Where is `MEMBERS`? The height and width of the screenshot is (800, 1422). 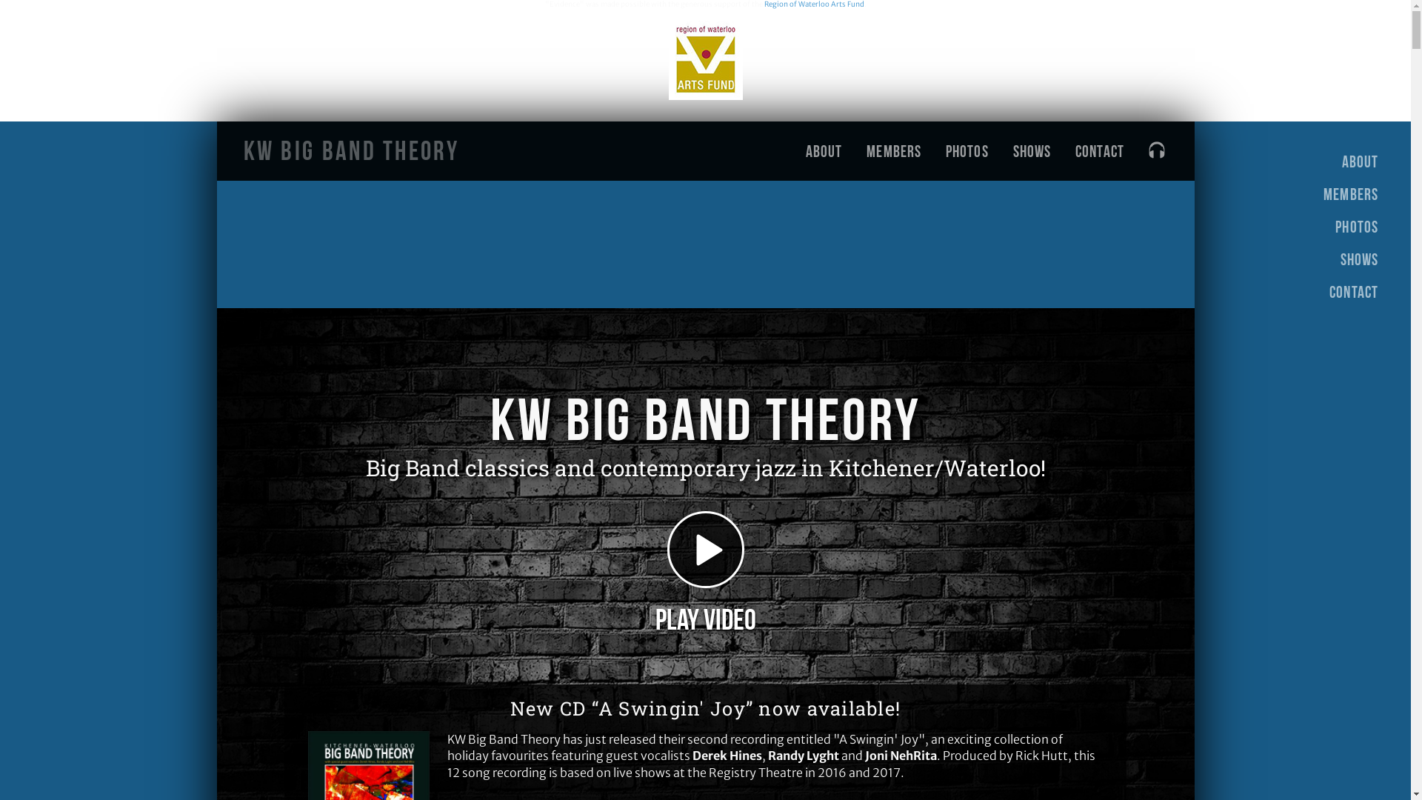
MEMBERS is located at coordinates (1361, 194).